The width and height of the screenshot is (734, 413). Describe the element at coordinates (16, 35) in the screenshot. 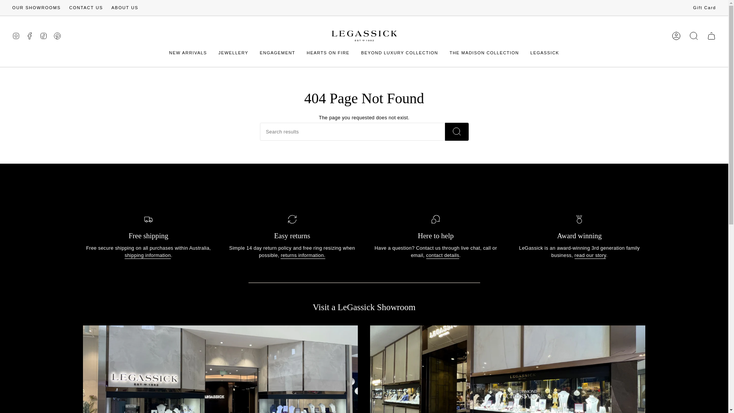

I see `Instagram` at that location.